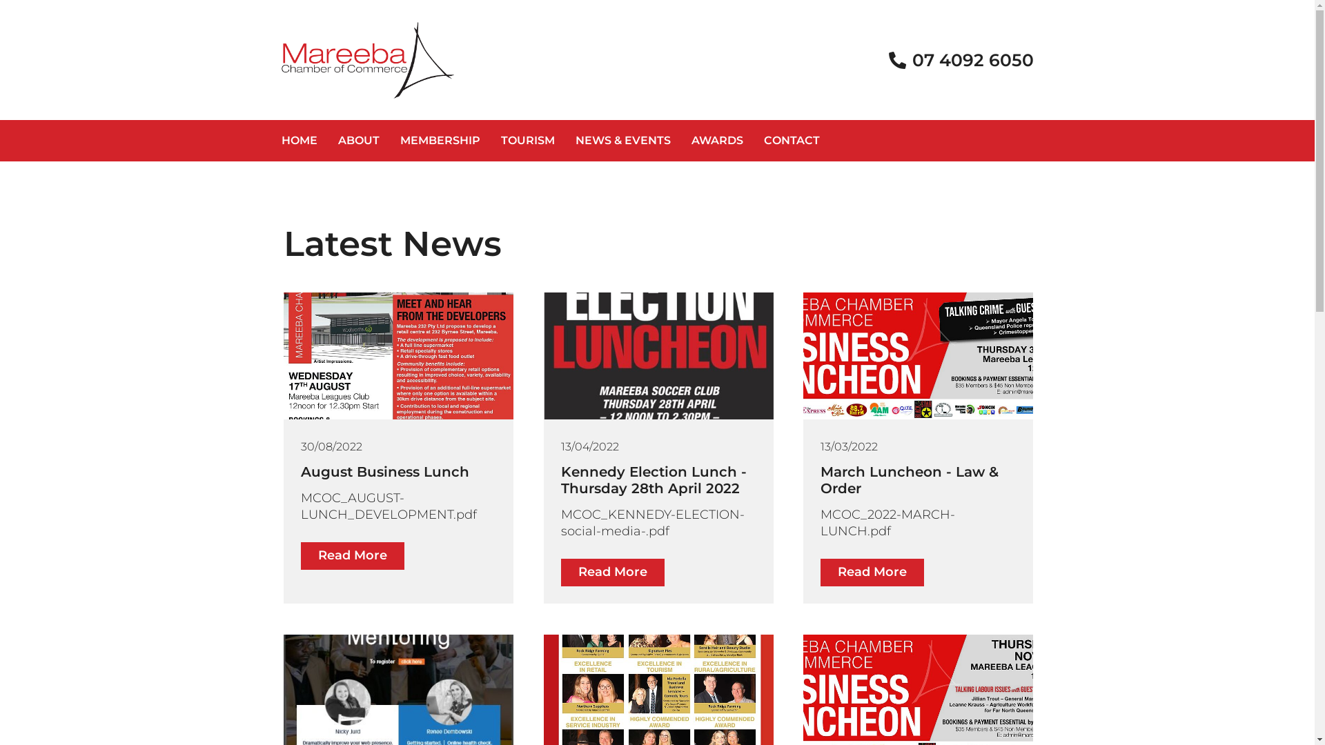 The image size is (1325, 745). What do you see at coordinates (399, 472) in the screenshot?
I see `August Business Lunch` at bounding box center [399, 472].